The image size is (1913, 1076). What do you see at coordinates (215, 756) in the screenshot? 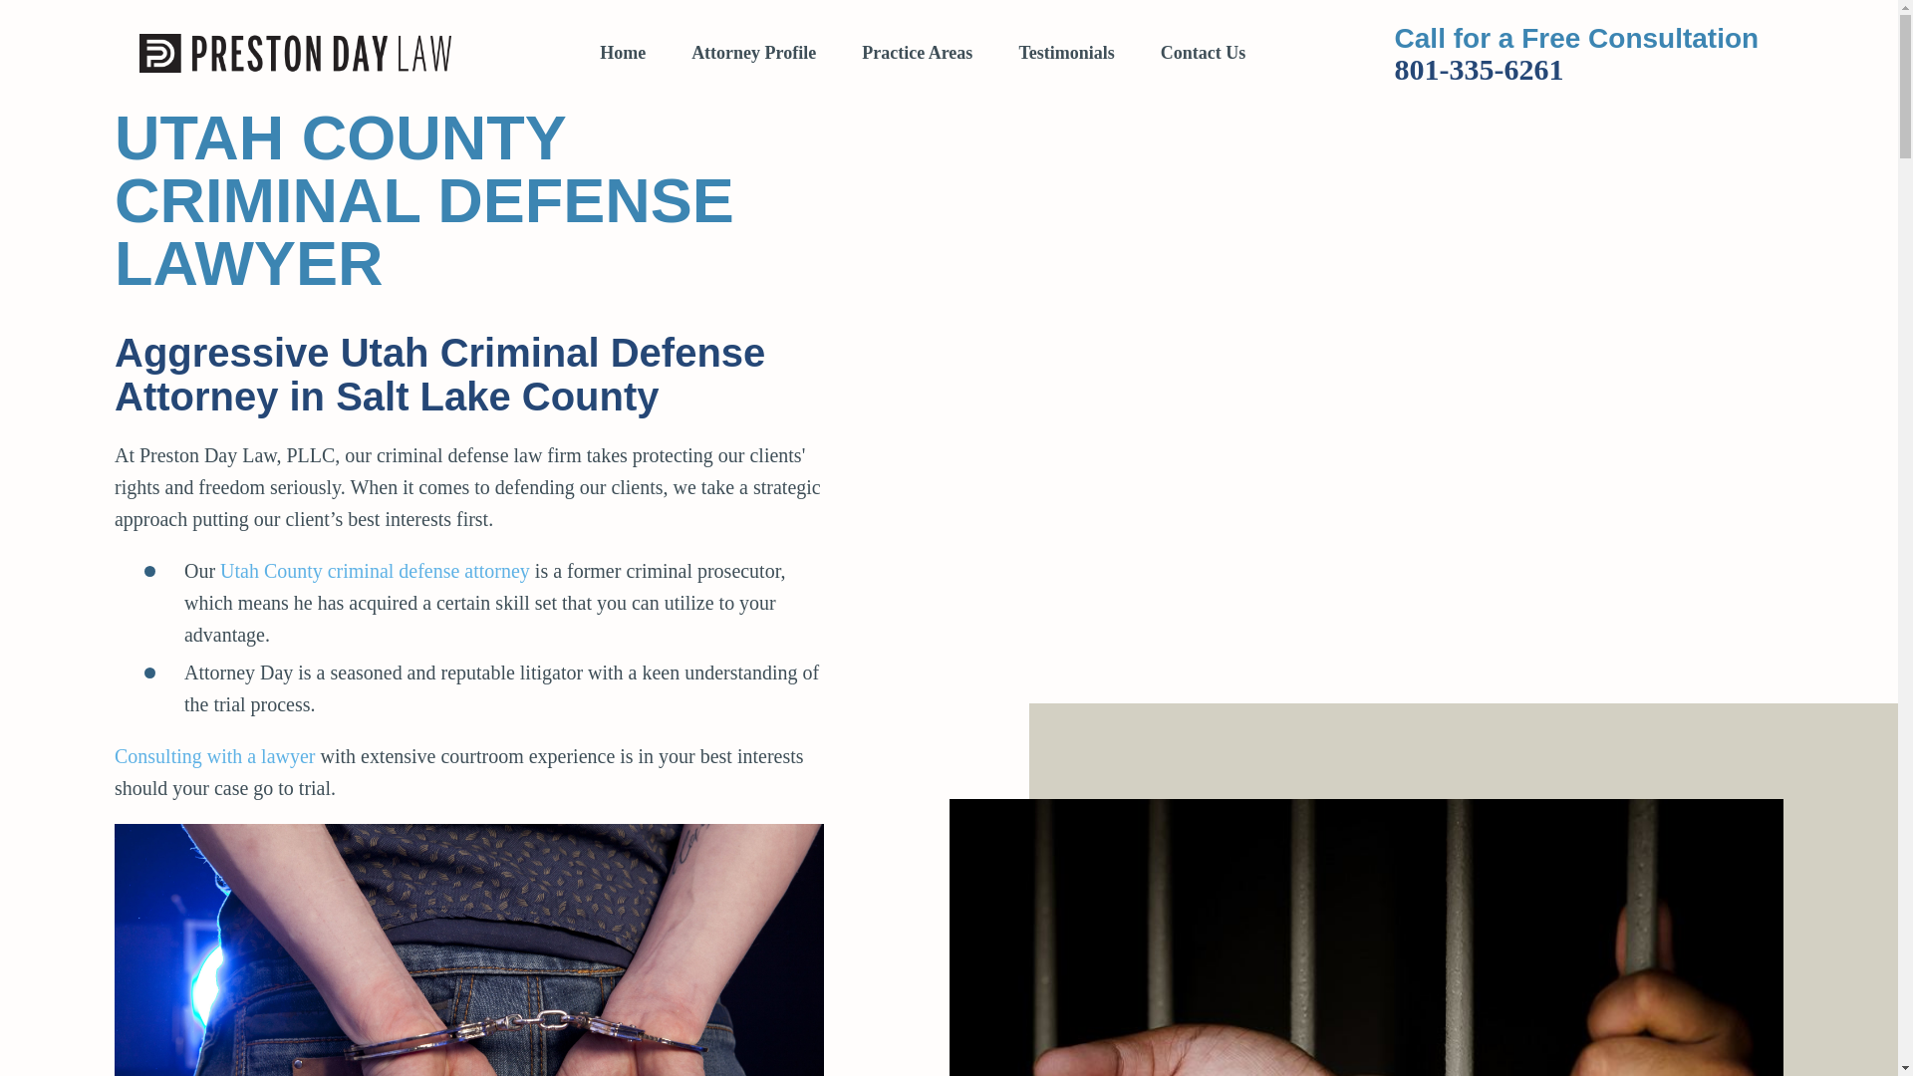
I see `Consulting with a lawyer` at bounding box center [215, 756].